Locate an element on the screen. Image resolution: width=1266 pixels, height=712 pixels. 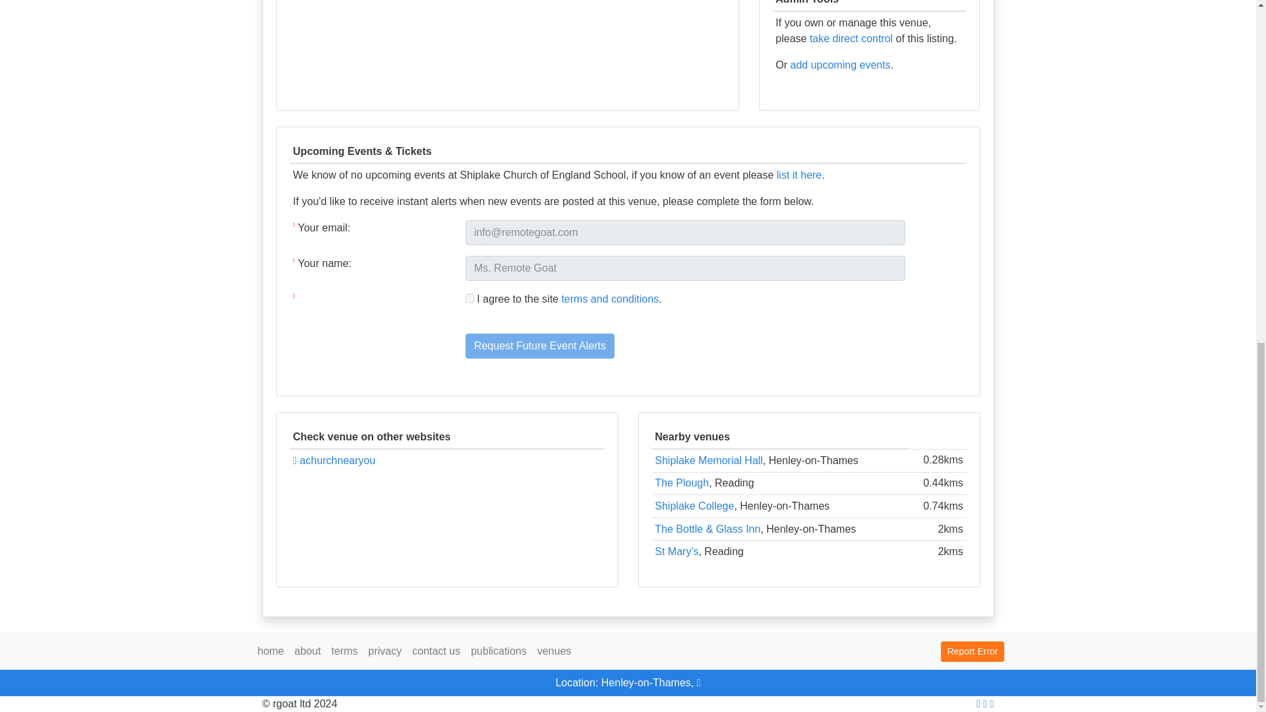
list it here is located at coordinates (799, 175).